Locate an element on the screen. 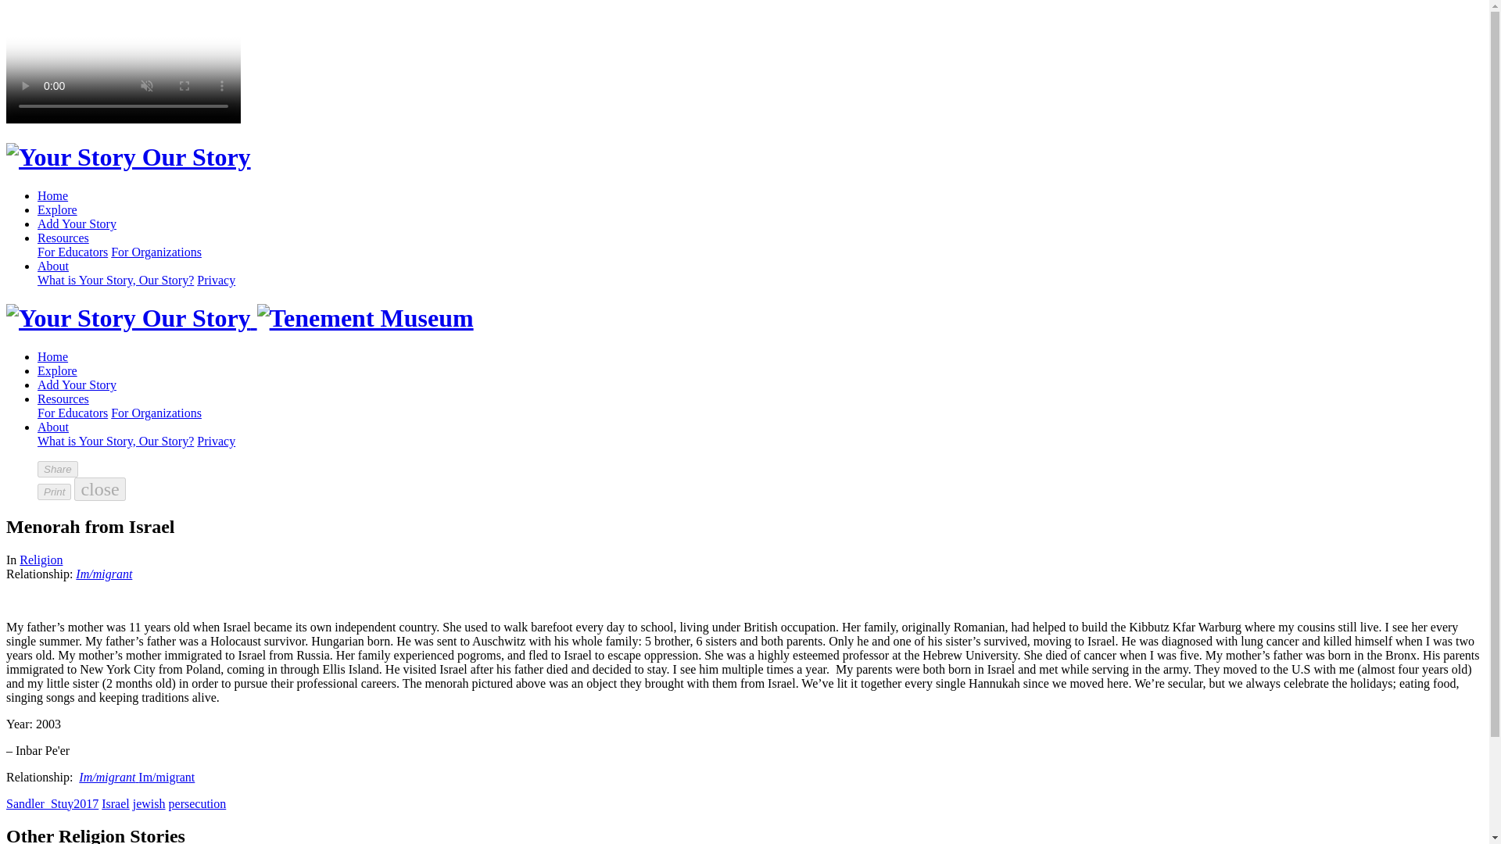  Home is located at coordinates (52, 356).